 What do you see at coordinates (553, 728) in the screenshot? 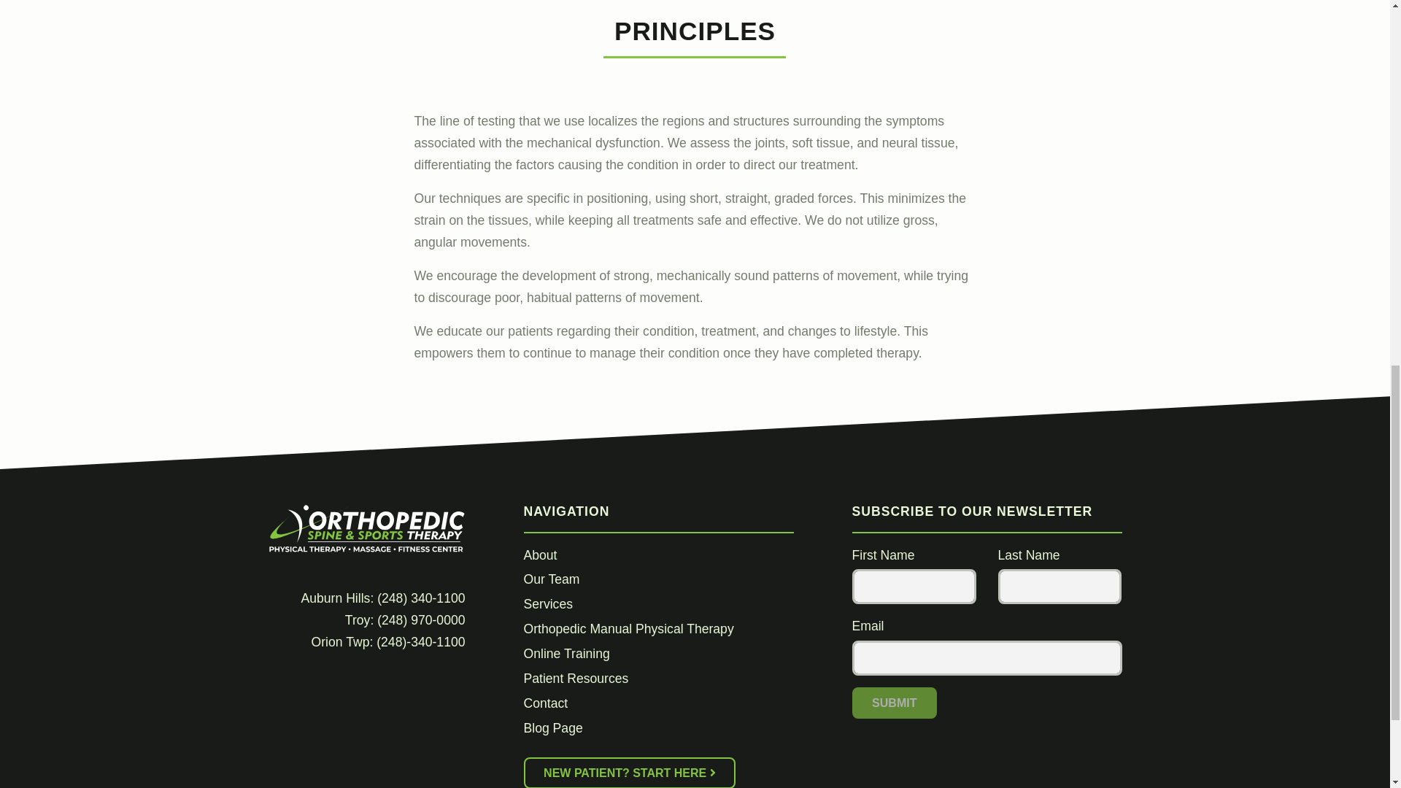
I see `Blog Page` at bounding box center [553, 728].